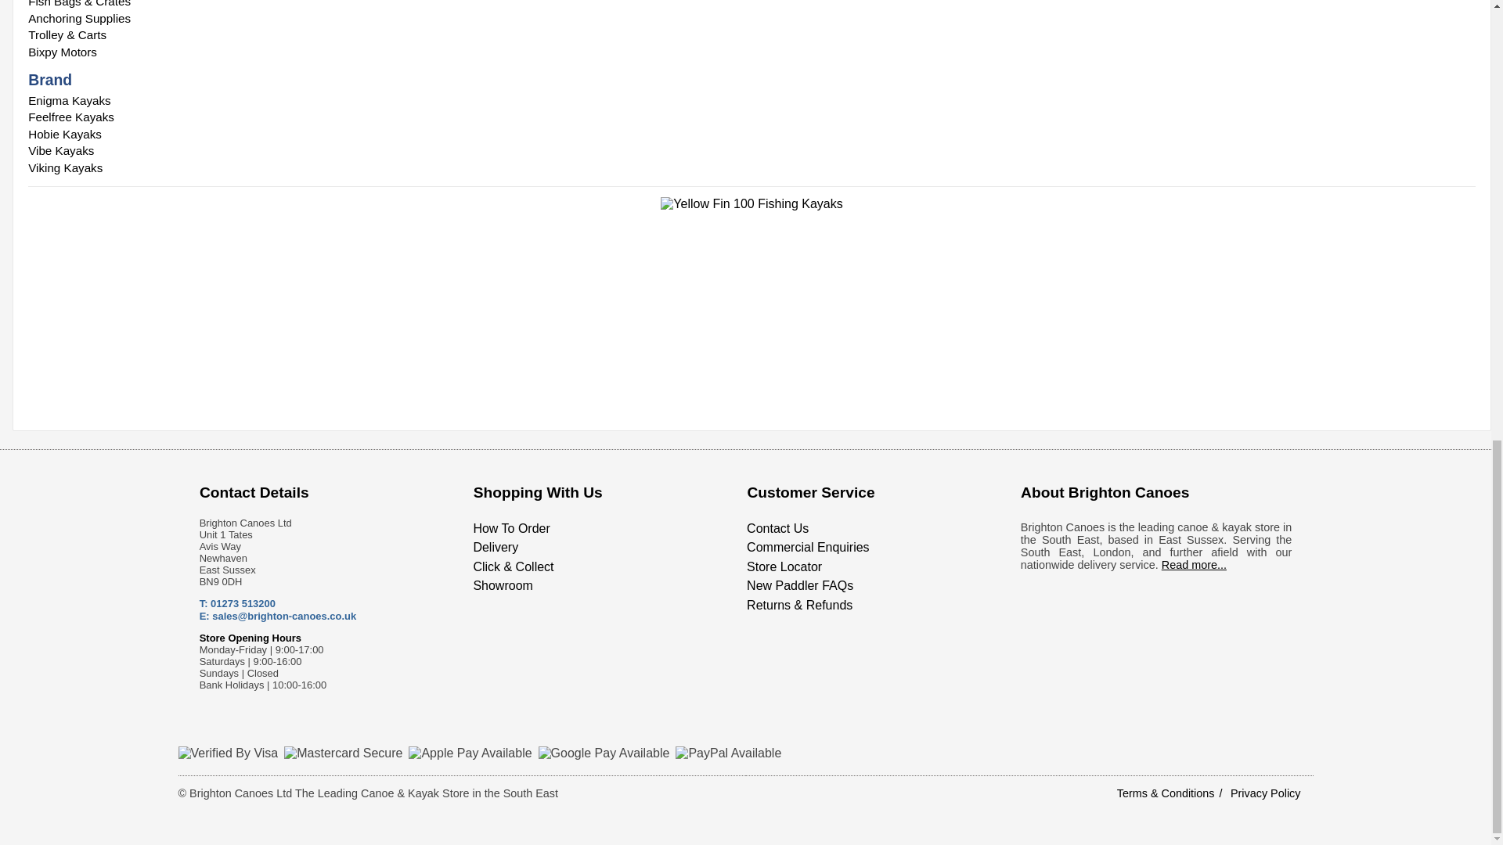 The image size is (1503, 845). Describe the element at coordinates (511, 528) in the screenshot. I see `How To Order` at that location.